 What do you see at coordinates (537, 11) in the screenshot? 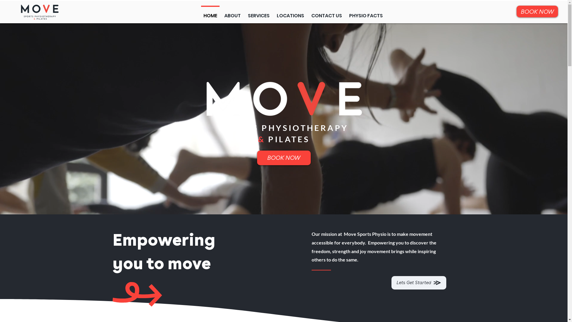
I see `BOOK NOW` at bounding box center [537, 11].